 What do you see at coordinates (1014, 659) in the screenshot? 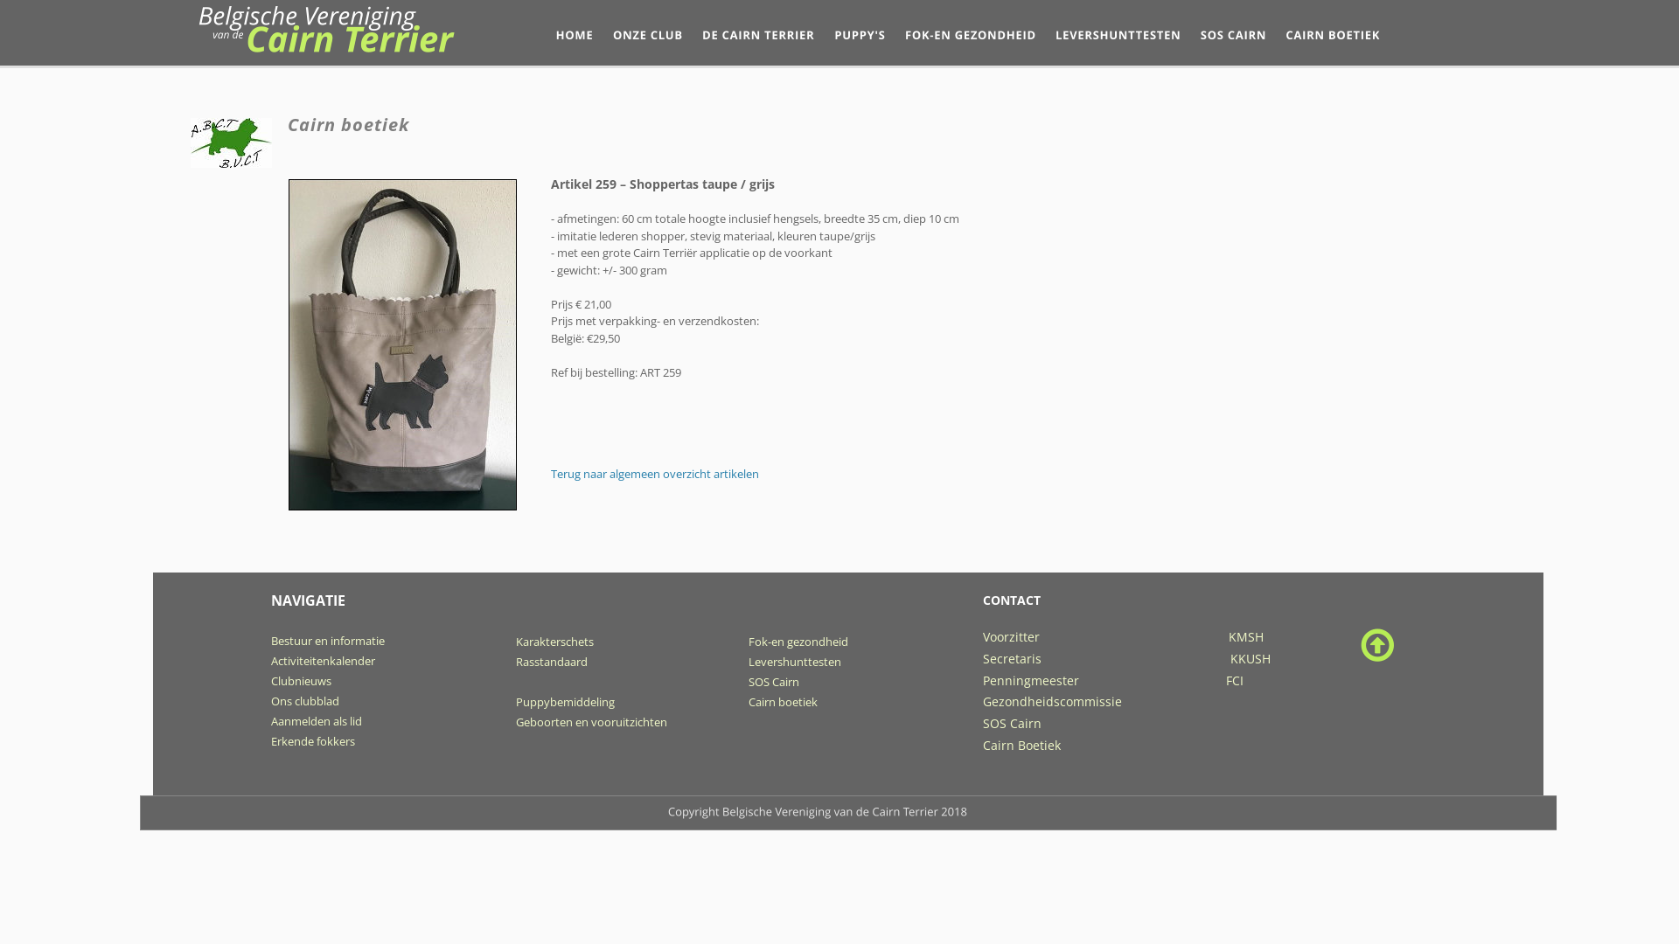
I see `Secretaris ` at bounding box center [1014, 659].